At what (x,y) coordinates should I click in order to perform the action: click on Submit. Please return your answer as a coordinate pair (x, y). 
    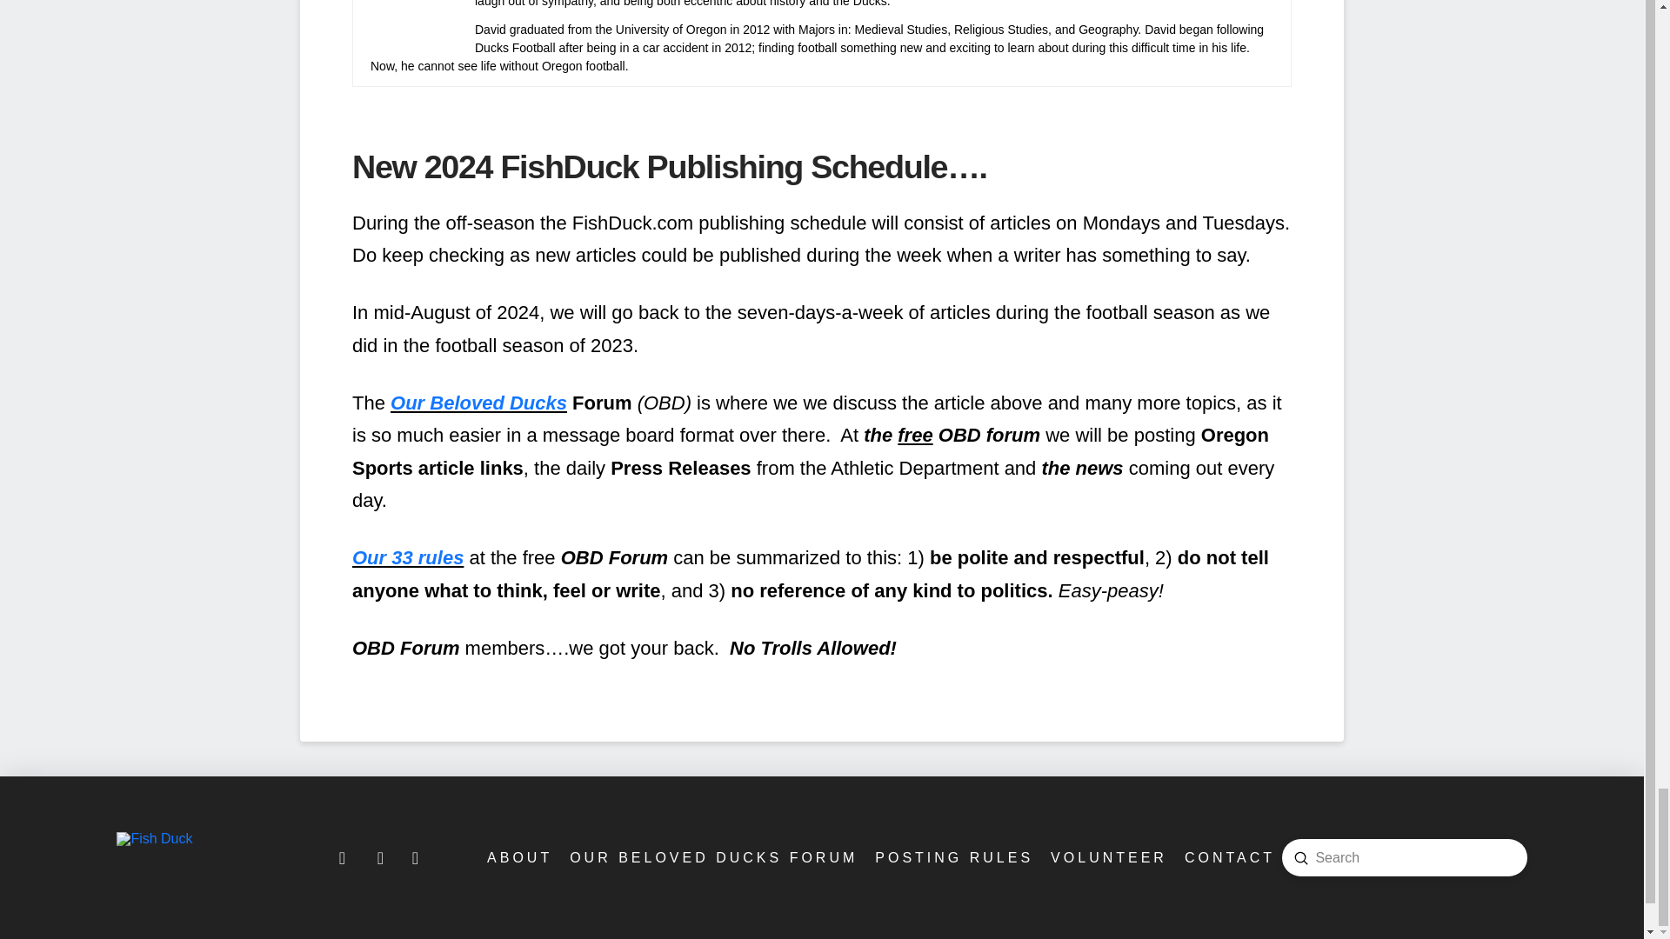
    Looking at the image, I should click on (1301, 857).